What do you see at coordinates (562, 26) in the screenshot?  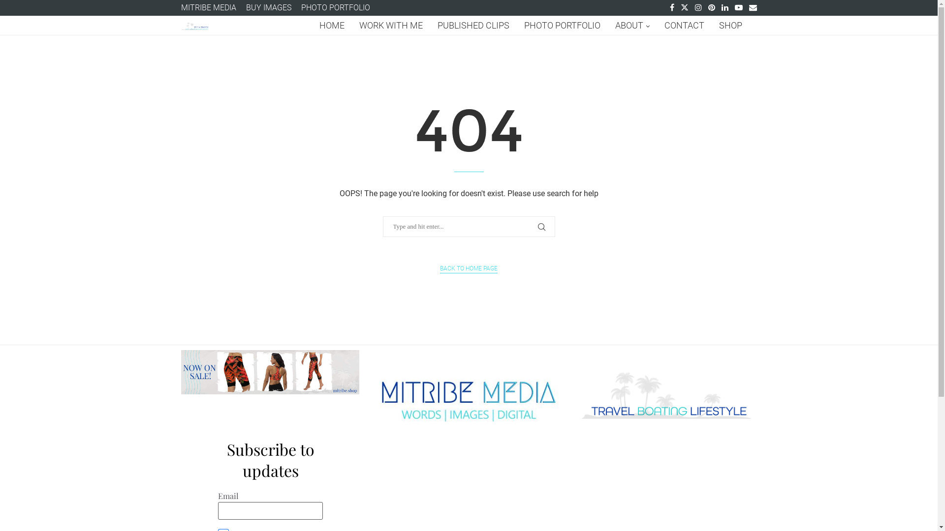 I see `PHOTO PORTFOLIO` at bounding box center [562, 26].